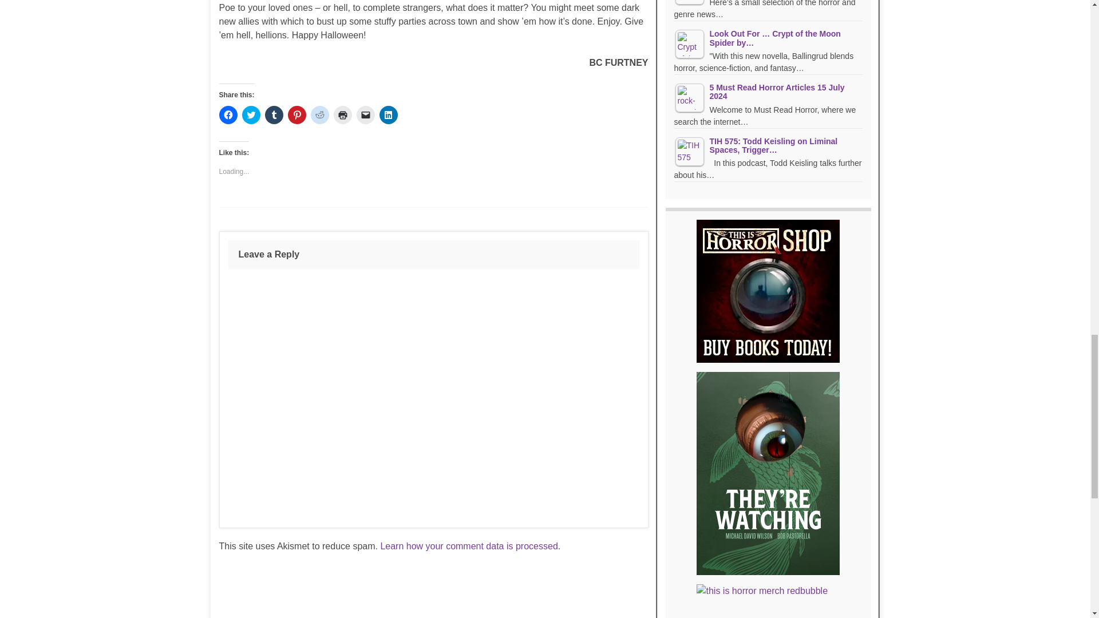  What do you see at coordinates (251, 114) in the screenshot?
I see `Click to share on Twitter` at bounding box center [251, 114].